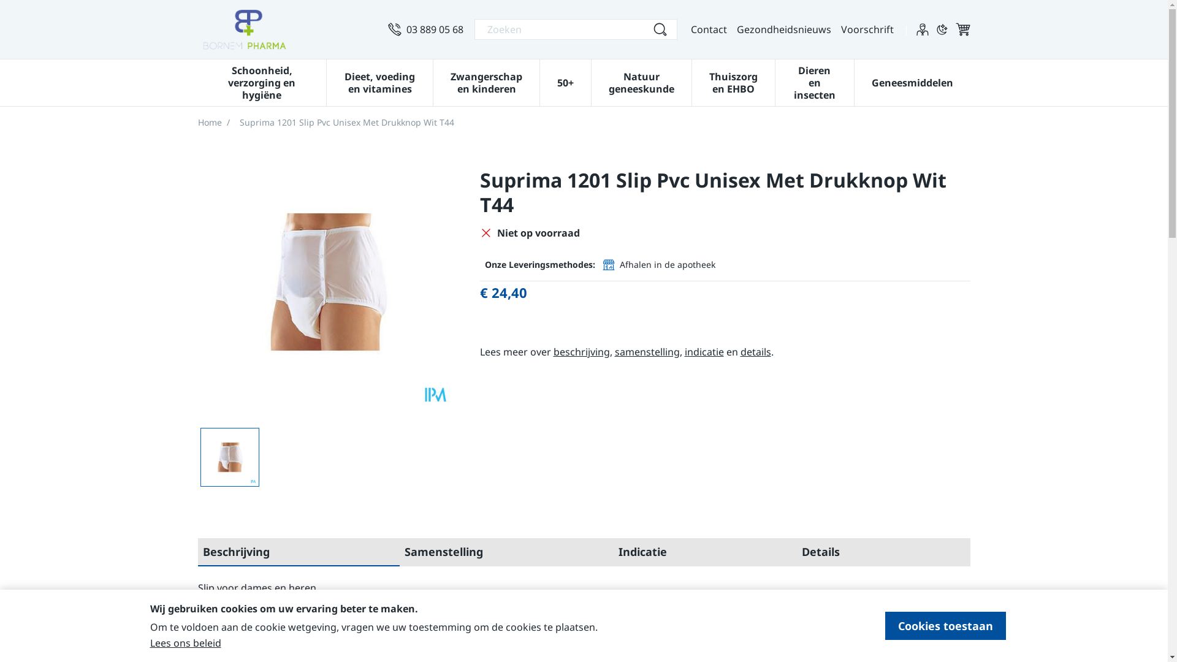 This screenshot has width=1177, height=662. What do you see at coordinates (185, 643) in the screenshot?
I see `Lees ons beleid` at bounding box center [185, 643].